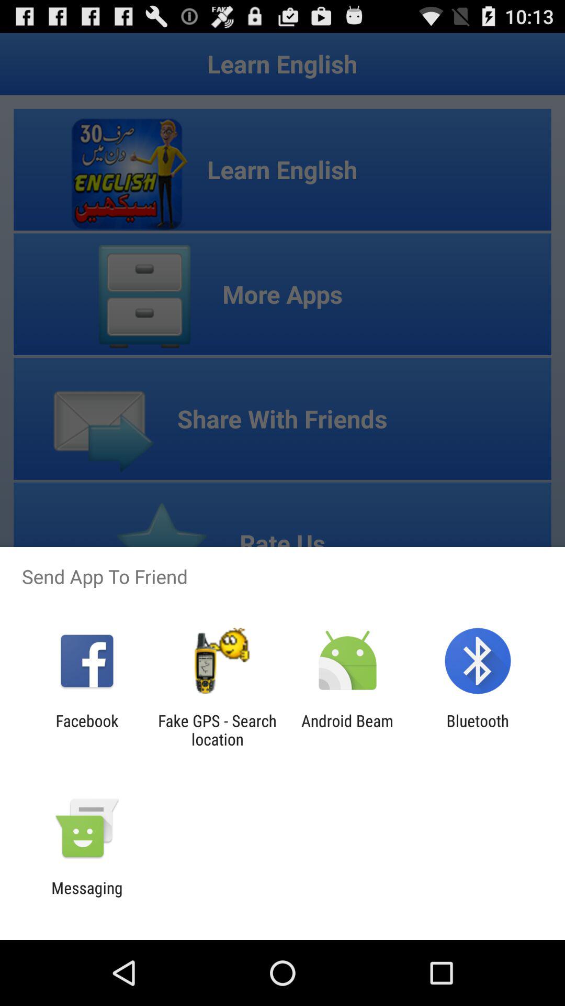 This screenshot has width=565, height=1006. I want to click on tap item to the right of the android beam app, so click(477, 730).